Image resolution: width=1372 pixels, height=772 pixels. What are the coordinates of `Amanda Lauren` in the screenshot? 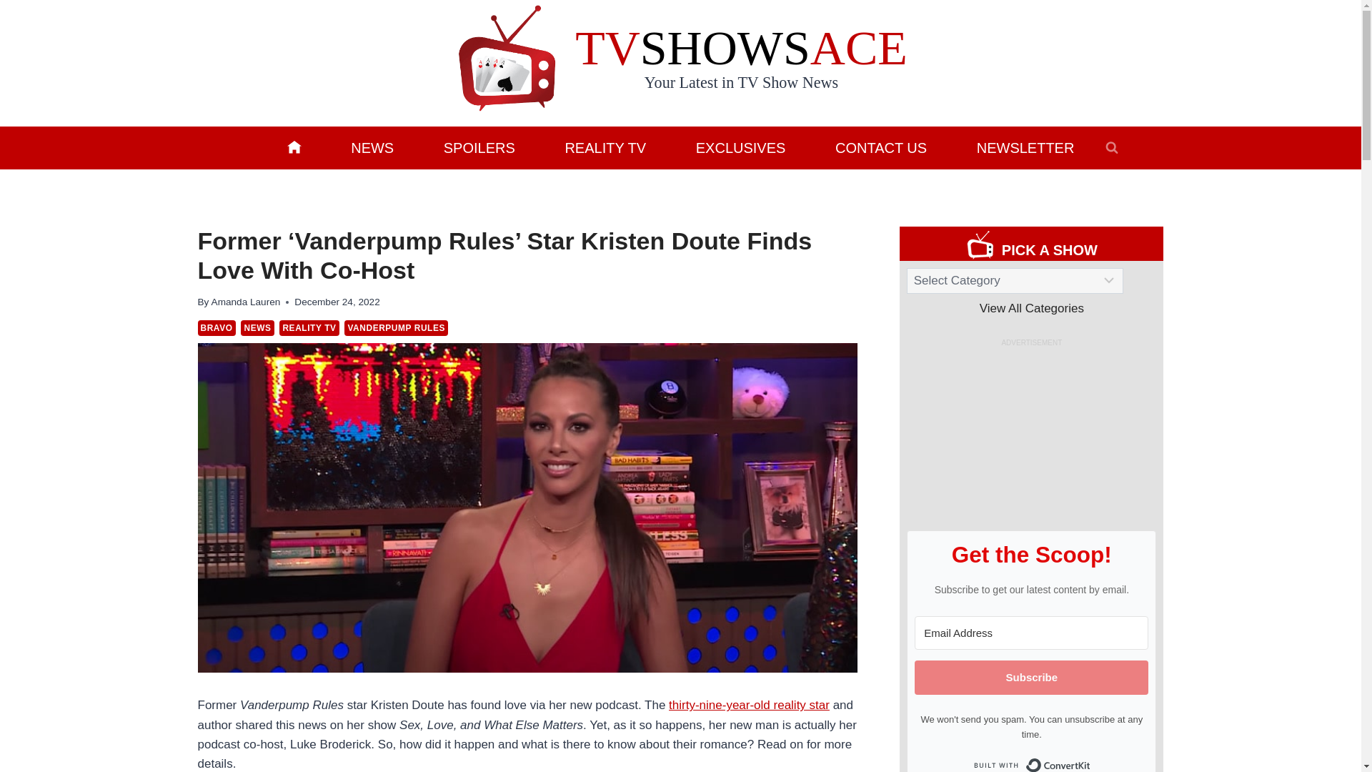 It's located at (246, 302).